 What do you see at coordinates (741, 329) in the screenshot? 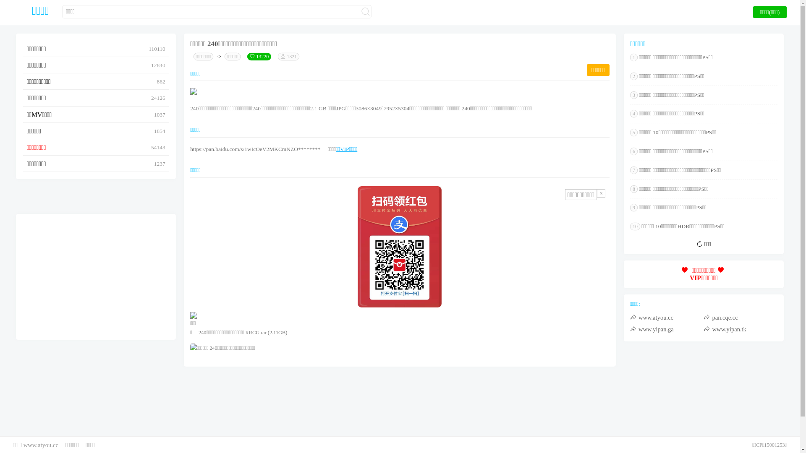
I see `www.yipan.tk` at bounding box center [741, 329].